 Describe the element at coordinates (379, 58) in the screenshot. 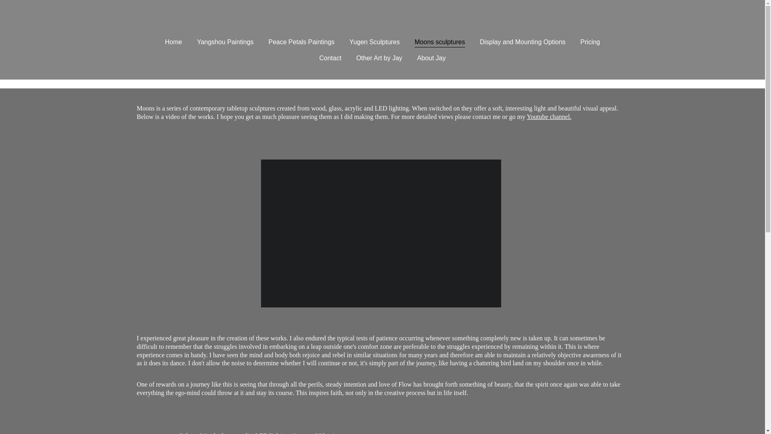

I see `Other Art by Jay` at that location.